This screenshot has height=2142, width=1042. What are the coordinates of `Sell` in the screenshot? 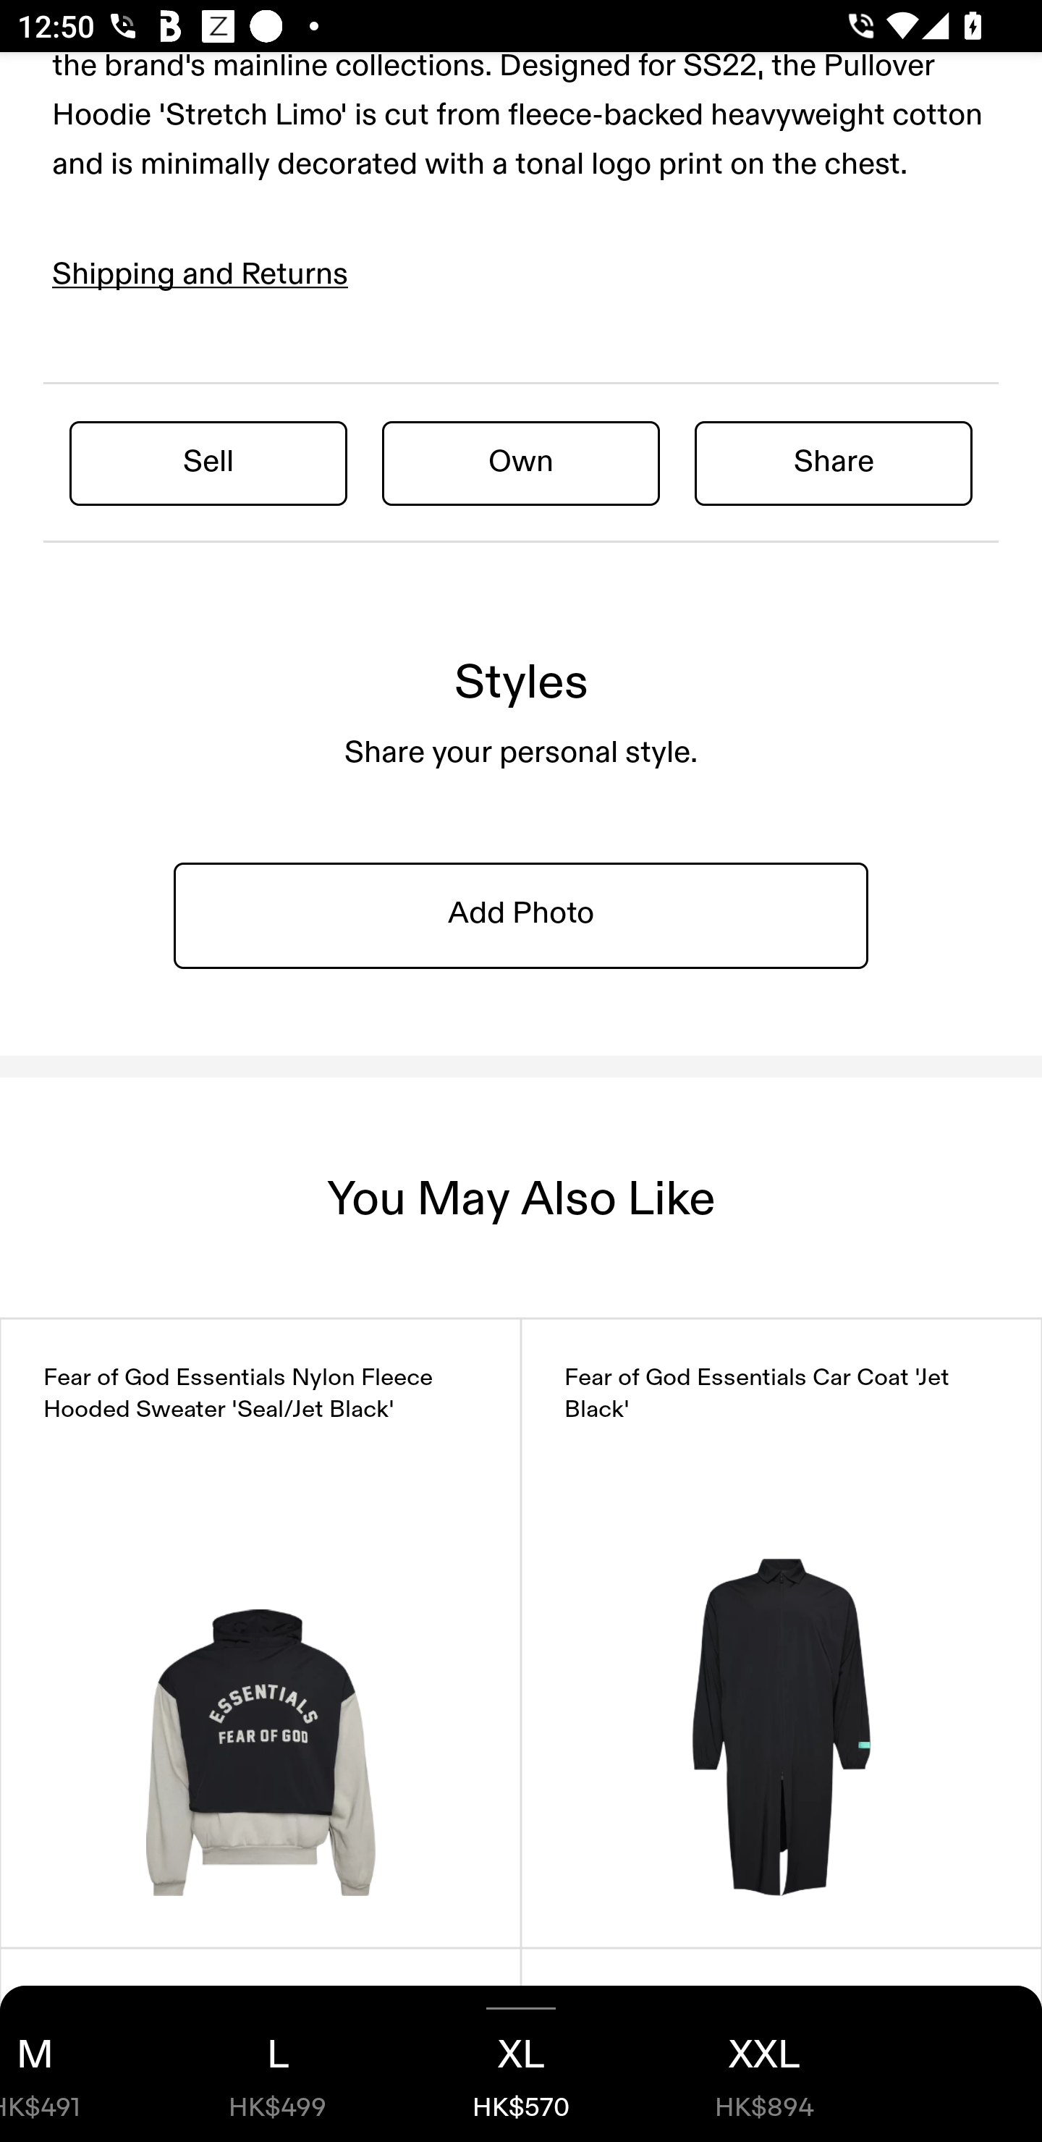 It's located at (208, 462).